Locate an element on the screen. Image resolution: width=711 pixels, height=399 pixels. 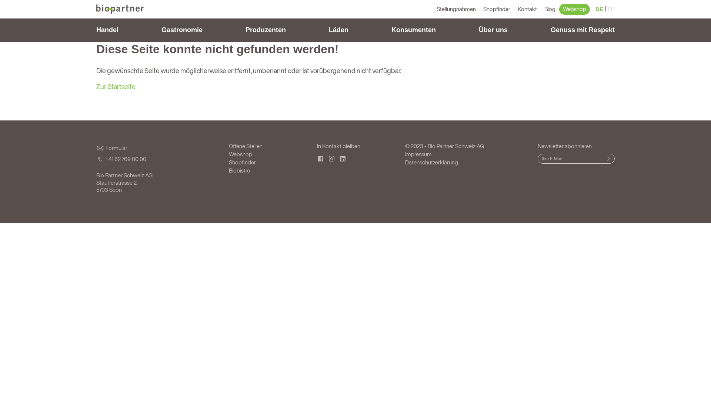
Instagram is located at coordinates (334, 159).